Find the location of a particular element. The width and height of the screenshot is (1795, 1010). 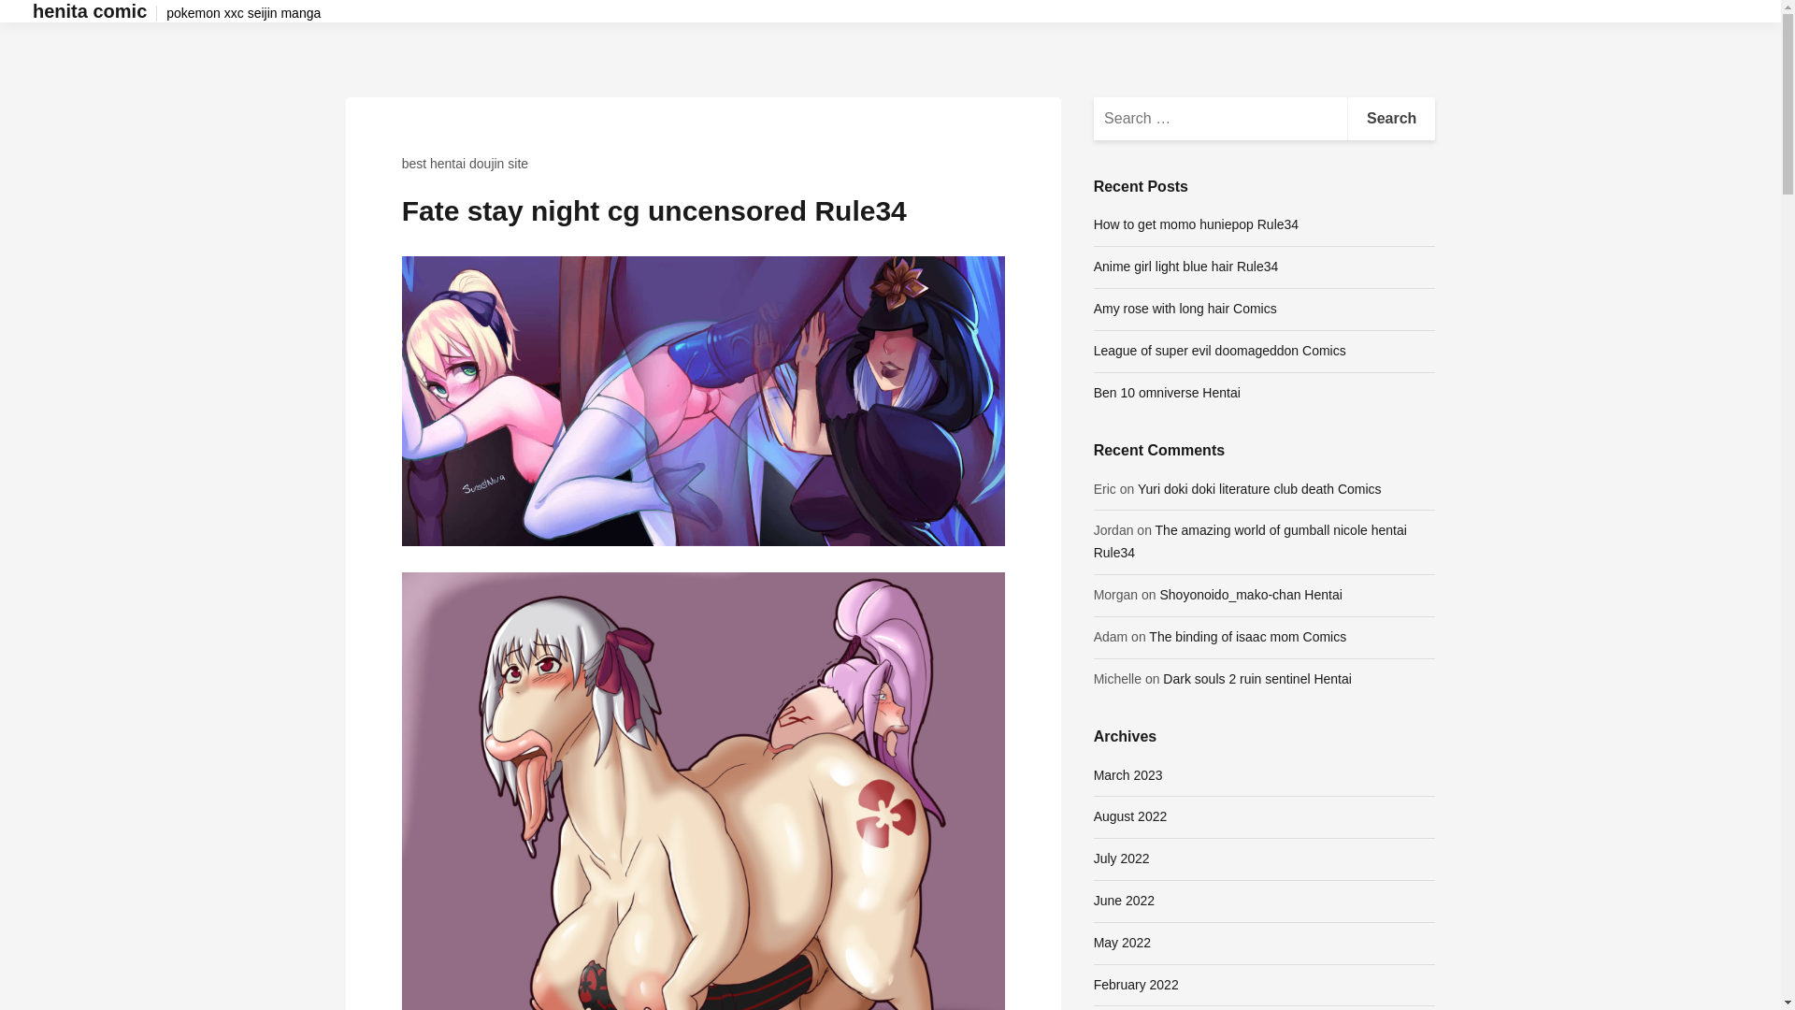

February 2022 is located at coordinates (1136, 984).